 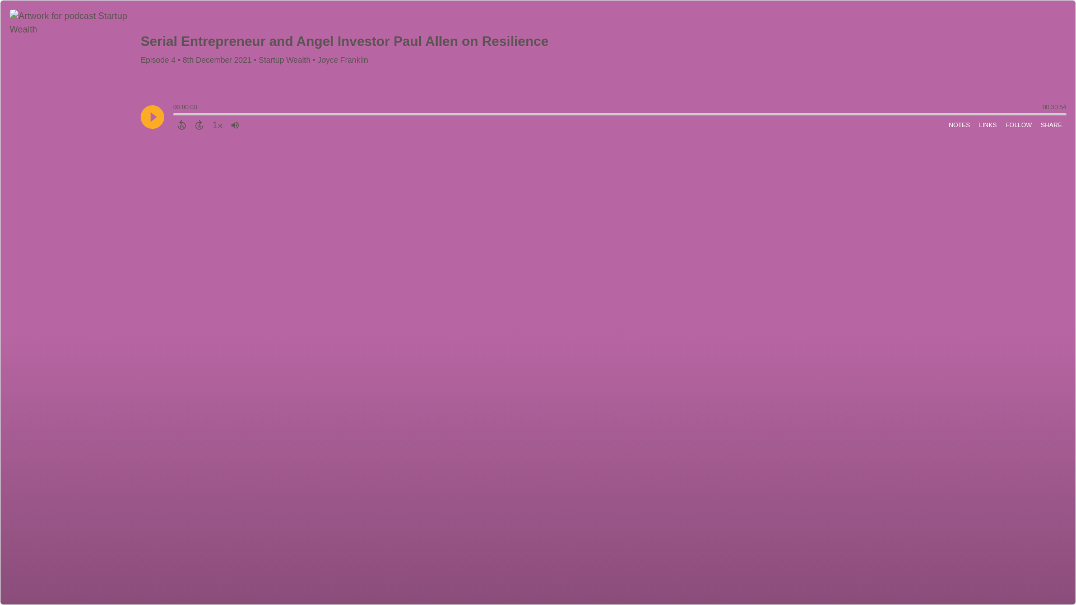 I want to click on 1, so click(x=217, y=124).